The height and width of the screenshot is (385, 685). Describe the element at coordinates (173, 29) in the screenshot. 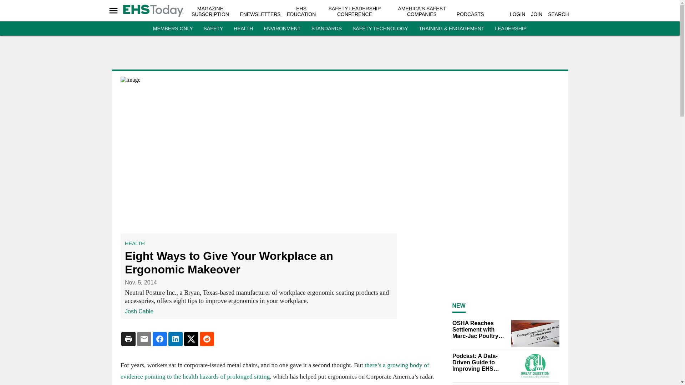

I see `MEMBERS ONLY` at that location.